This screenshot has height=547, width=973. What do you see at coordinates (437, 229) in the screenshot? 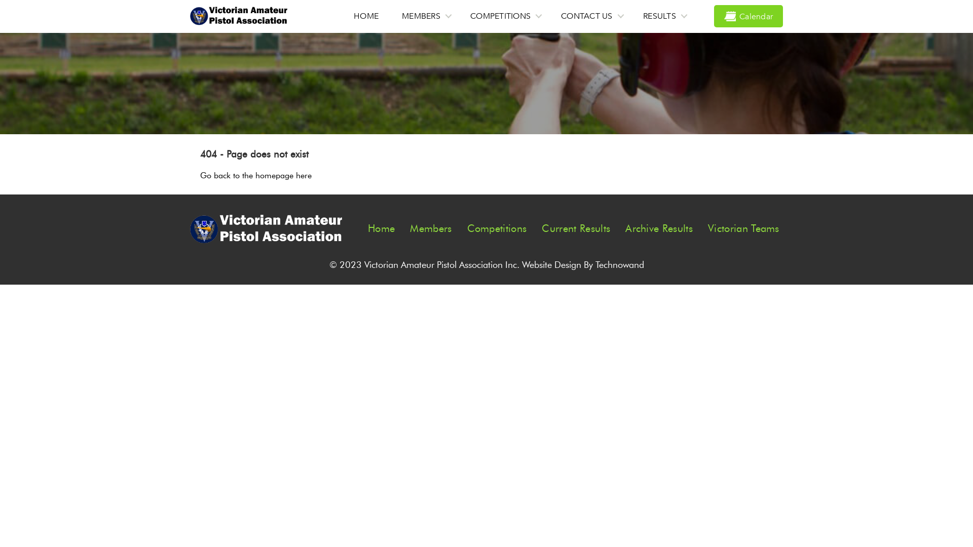
I see `Members` at bounding box center [437, 229].